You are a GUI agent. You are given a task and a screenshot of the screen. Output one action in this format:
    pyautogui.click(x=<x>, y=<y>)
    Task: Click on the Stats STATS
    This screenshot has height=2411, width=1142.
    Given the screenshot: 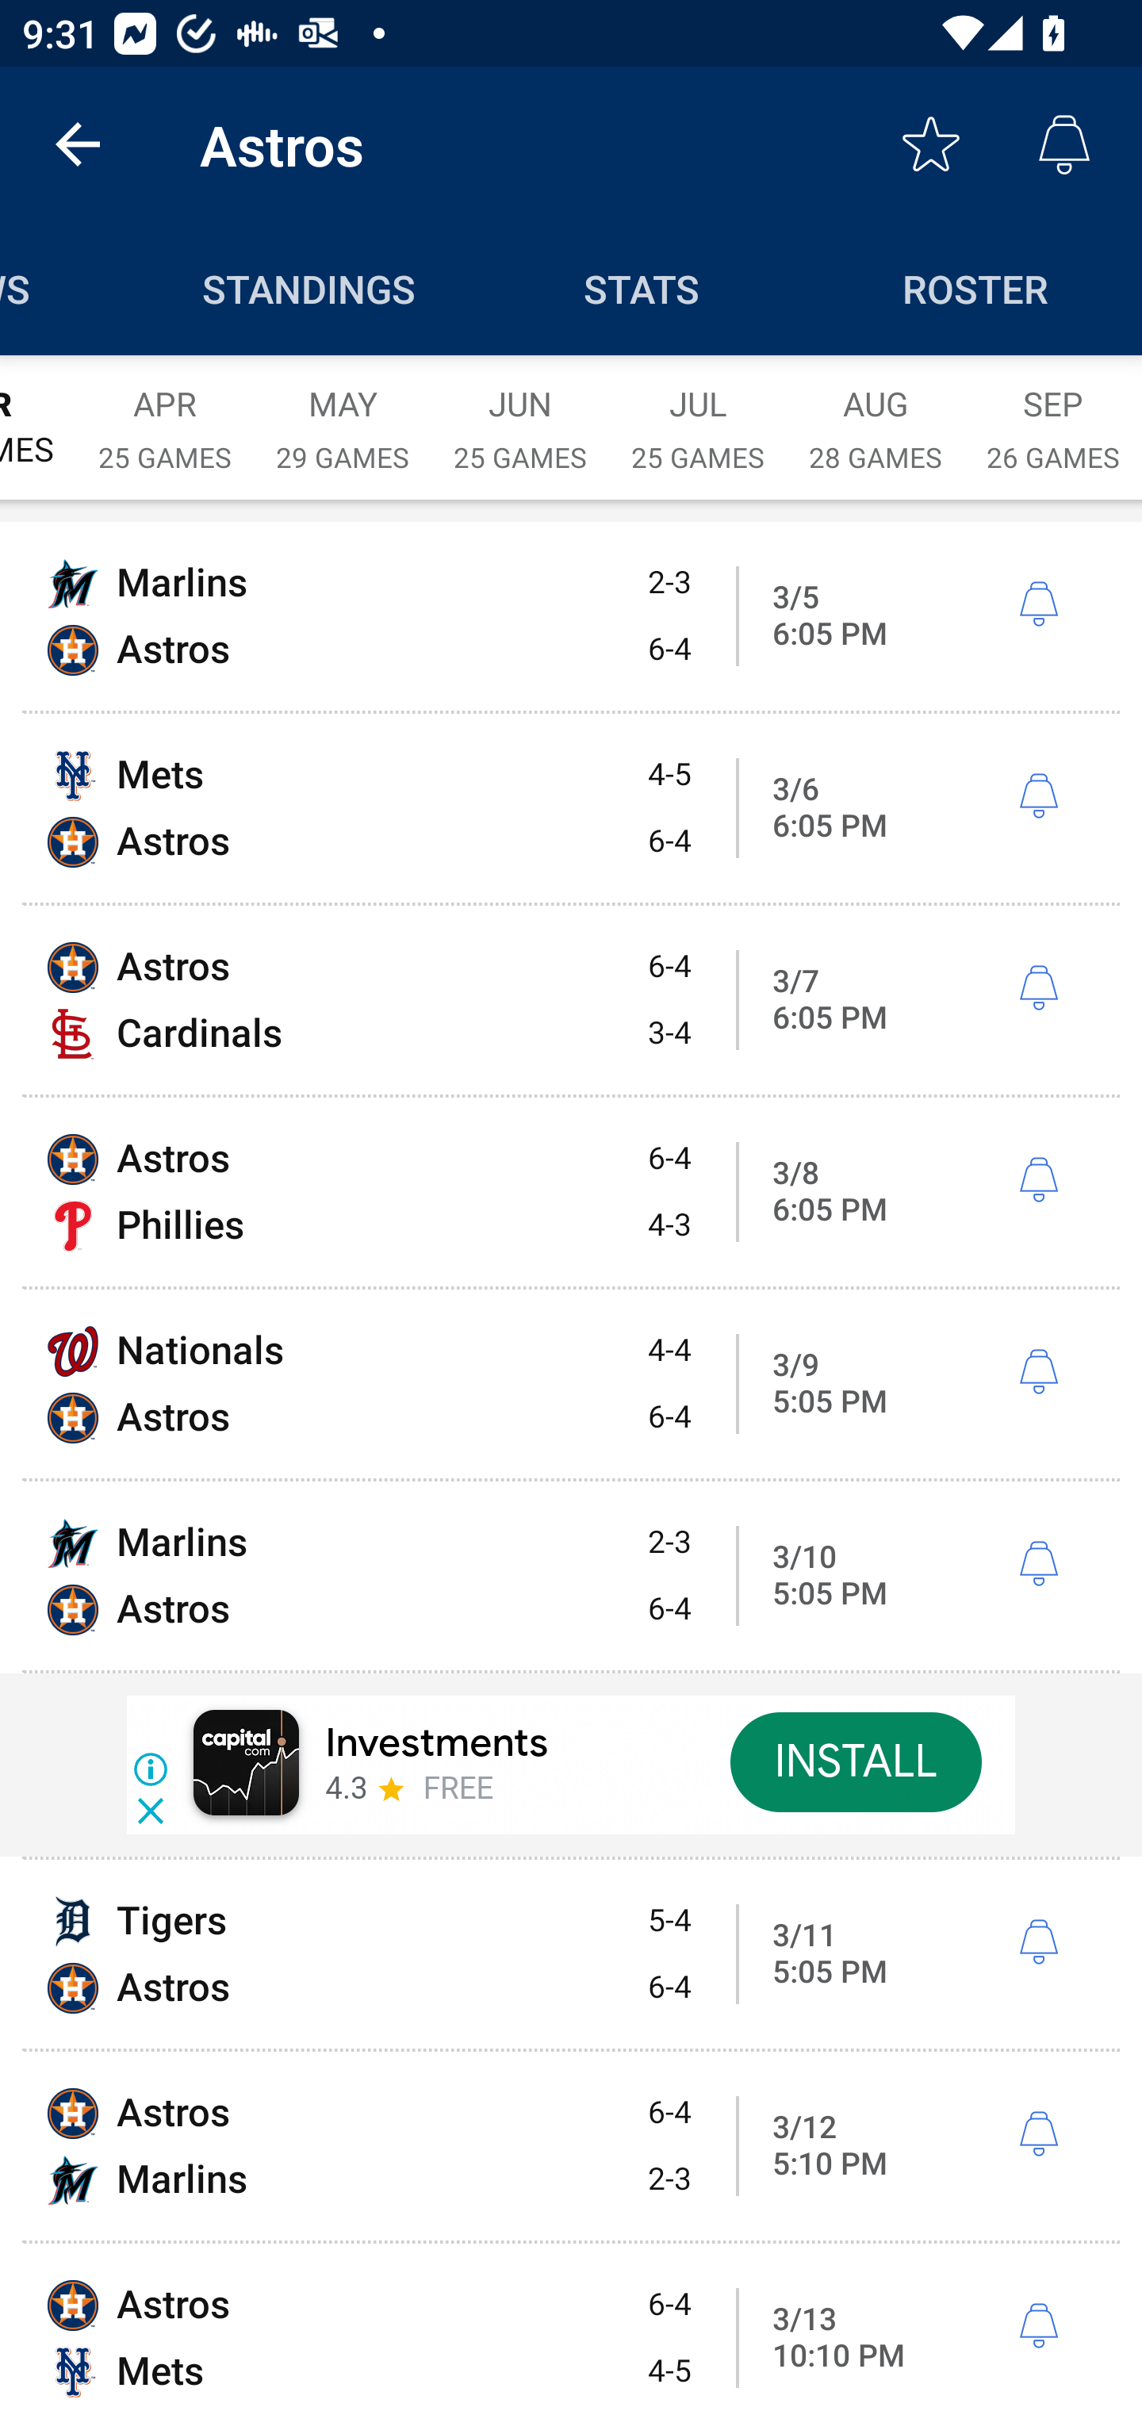 What is the action you would take?
    pyautogui.click(x=642, y=287)
    